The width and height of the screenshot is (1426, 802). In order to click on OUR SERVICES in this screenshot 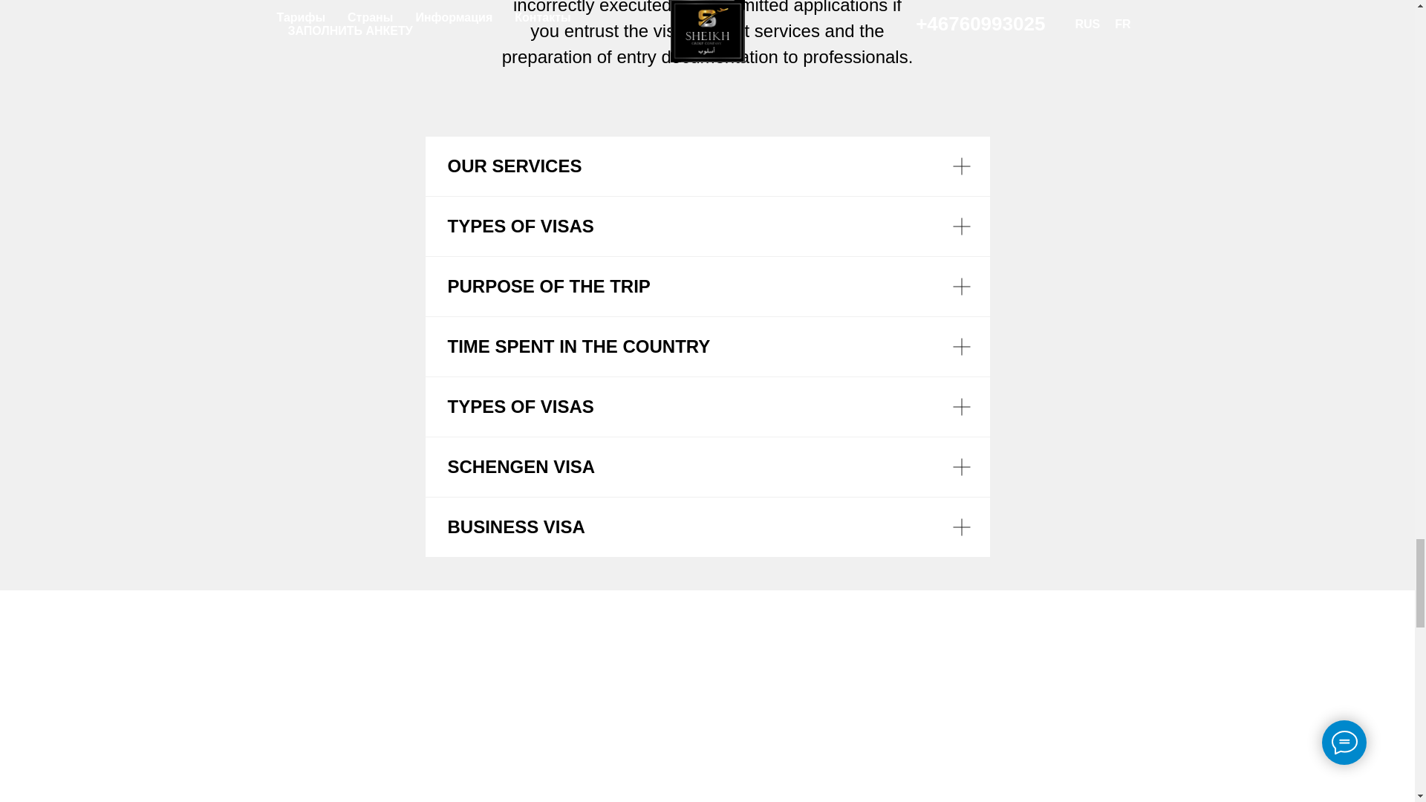, I will do `click(707, 166)`.